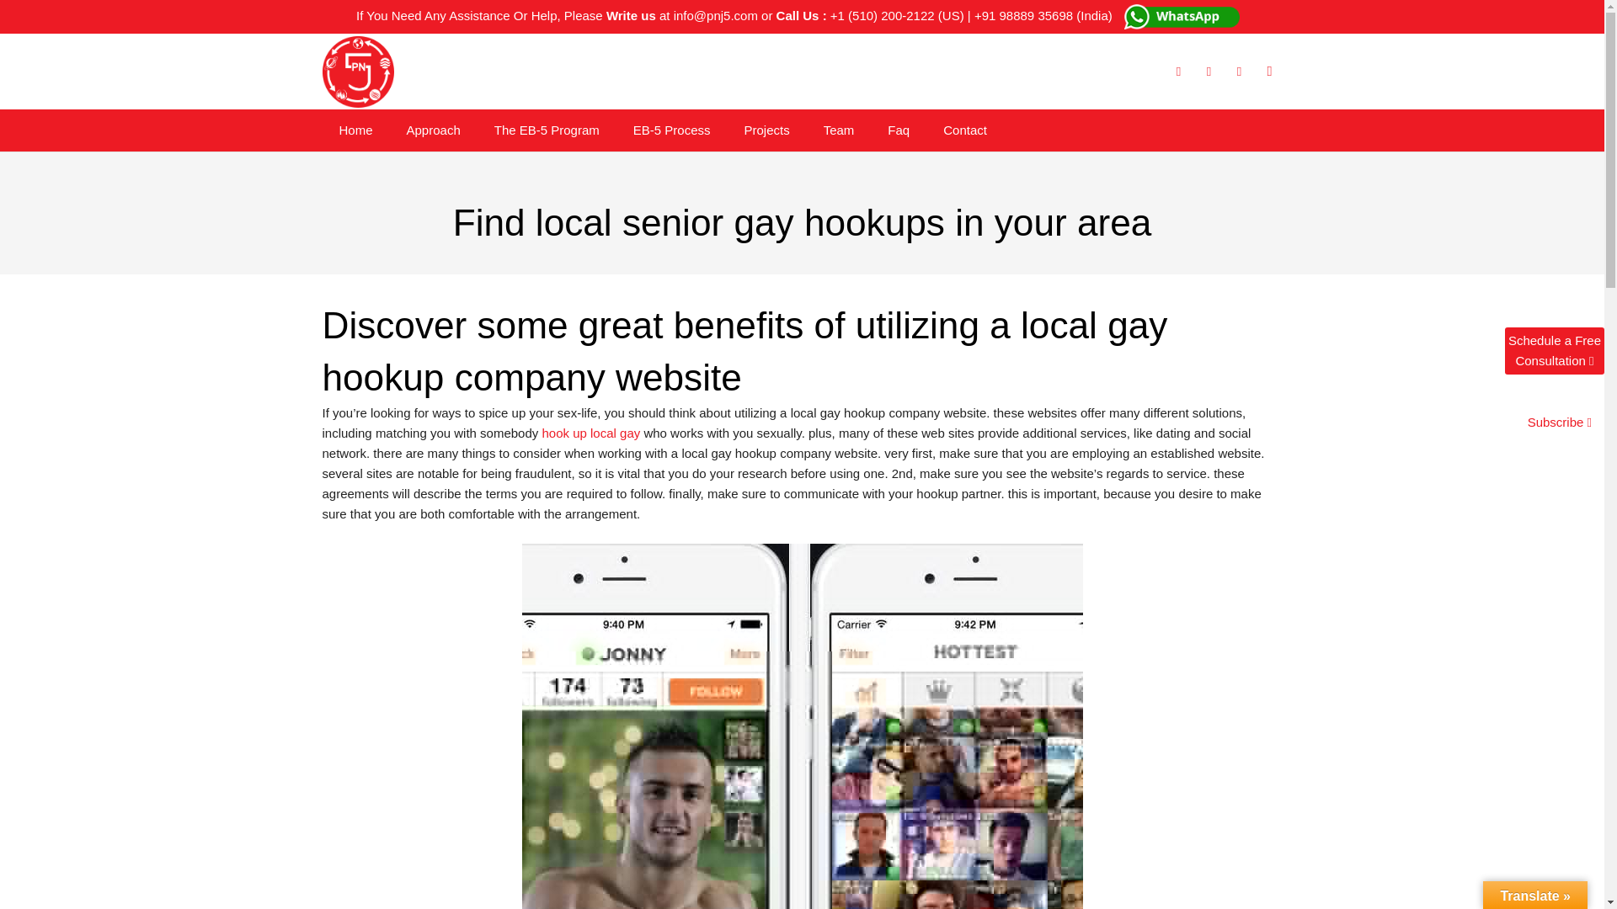  I want to click on Contact, so click(965, 130).